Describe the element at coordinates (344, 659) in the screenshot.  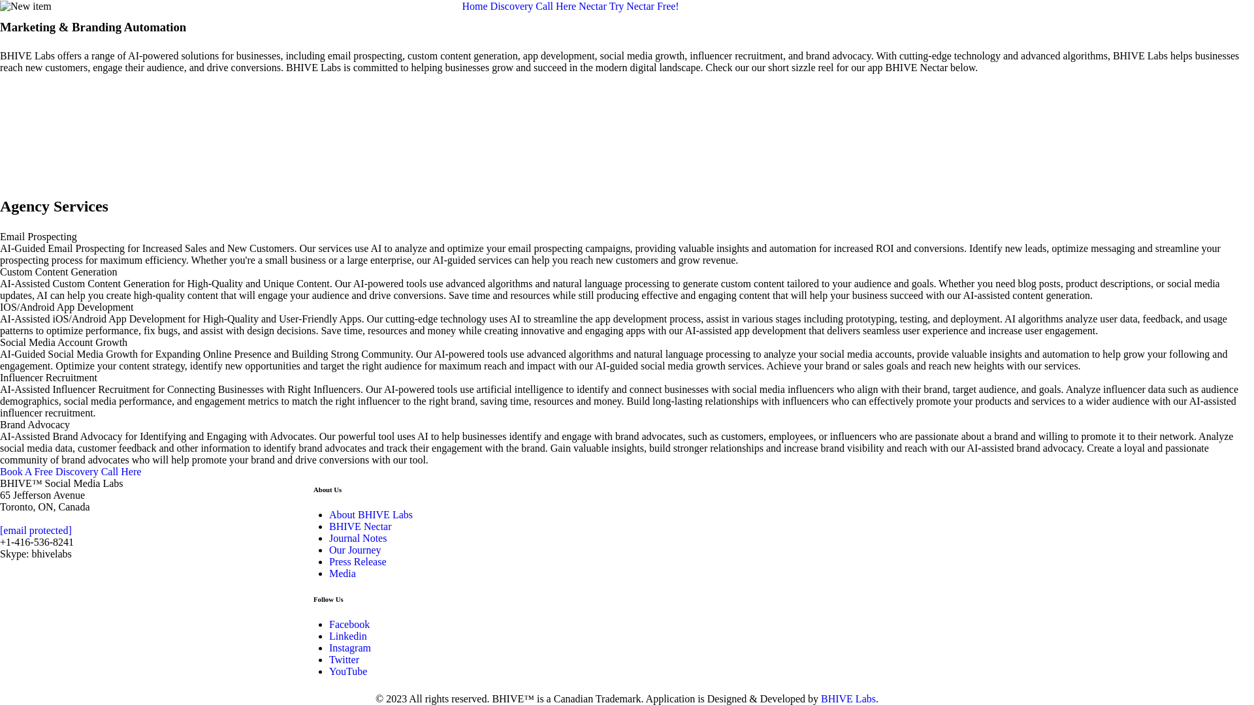
I see `Twitter` at that location.